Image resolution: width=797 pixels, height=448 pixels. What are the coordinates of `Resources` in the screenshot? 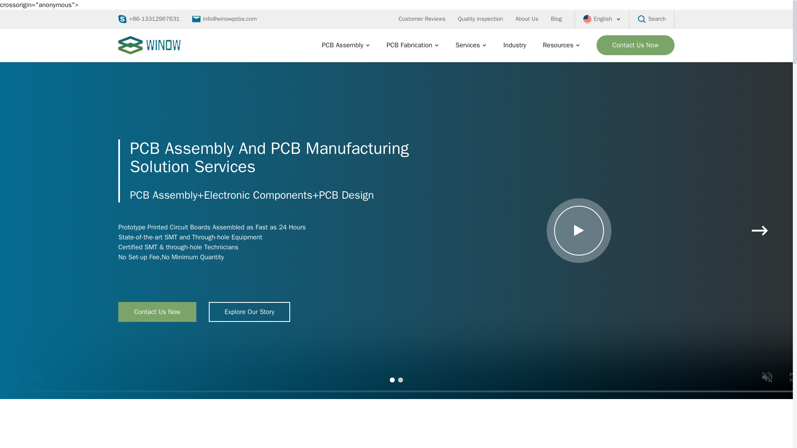 It's located at (558, 45).